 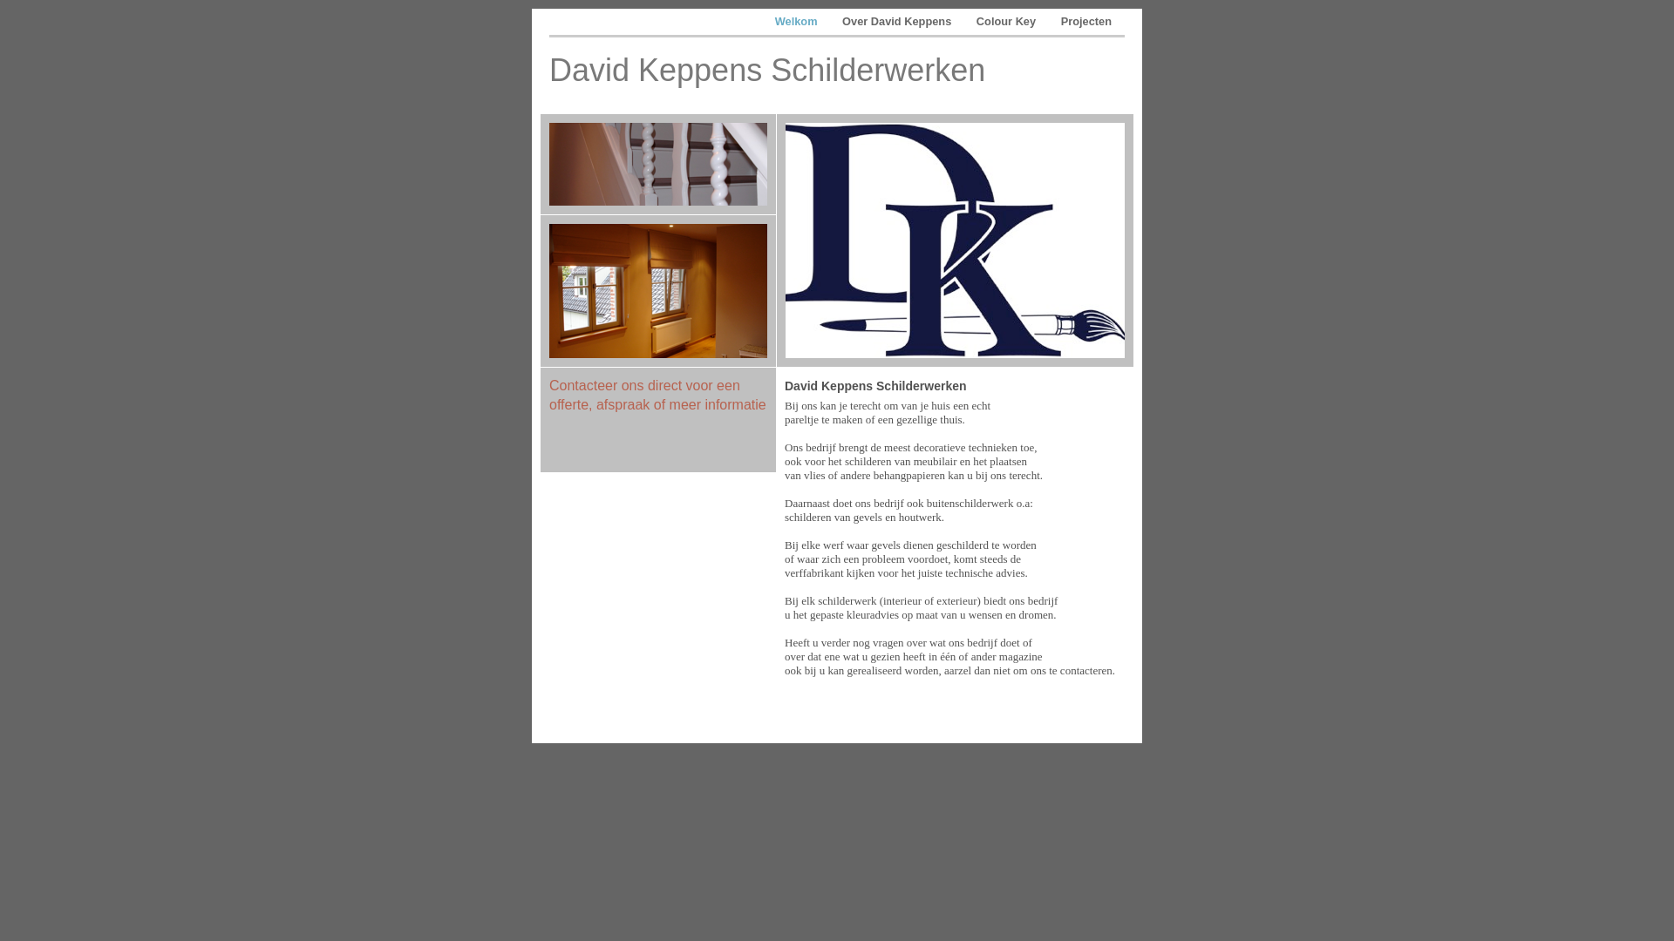 What do you see at coordinates (798, 21) in the screenshot?
I see `Welkom` at bounding box center [798, 21].